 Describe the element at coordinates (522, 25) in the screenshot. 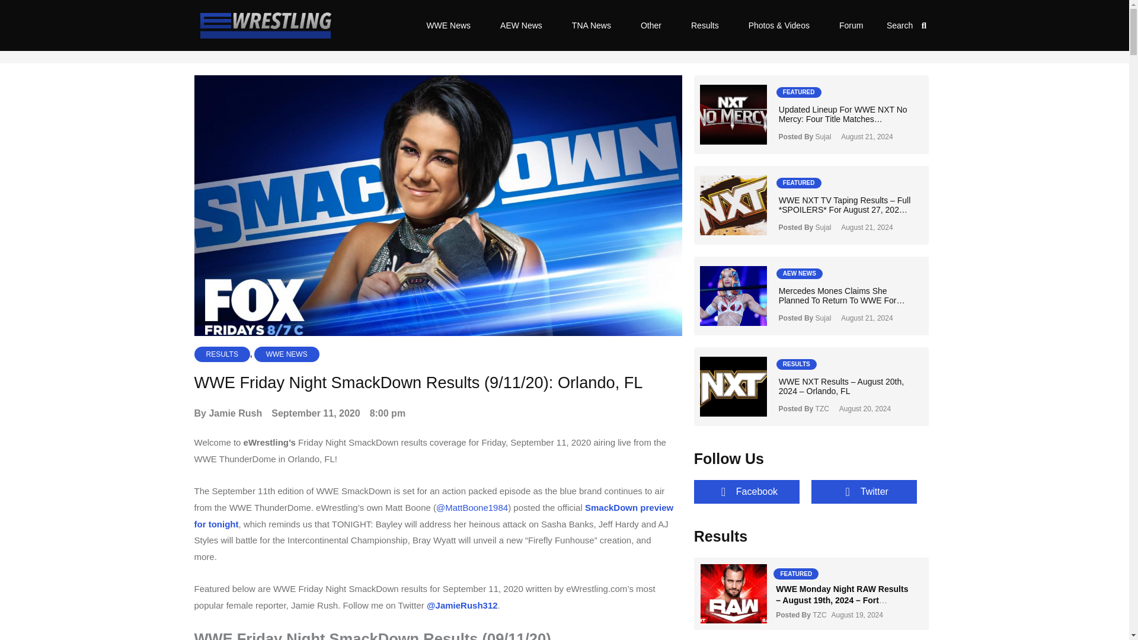

I see `AEW News` at that location.